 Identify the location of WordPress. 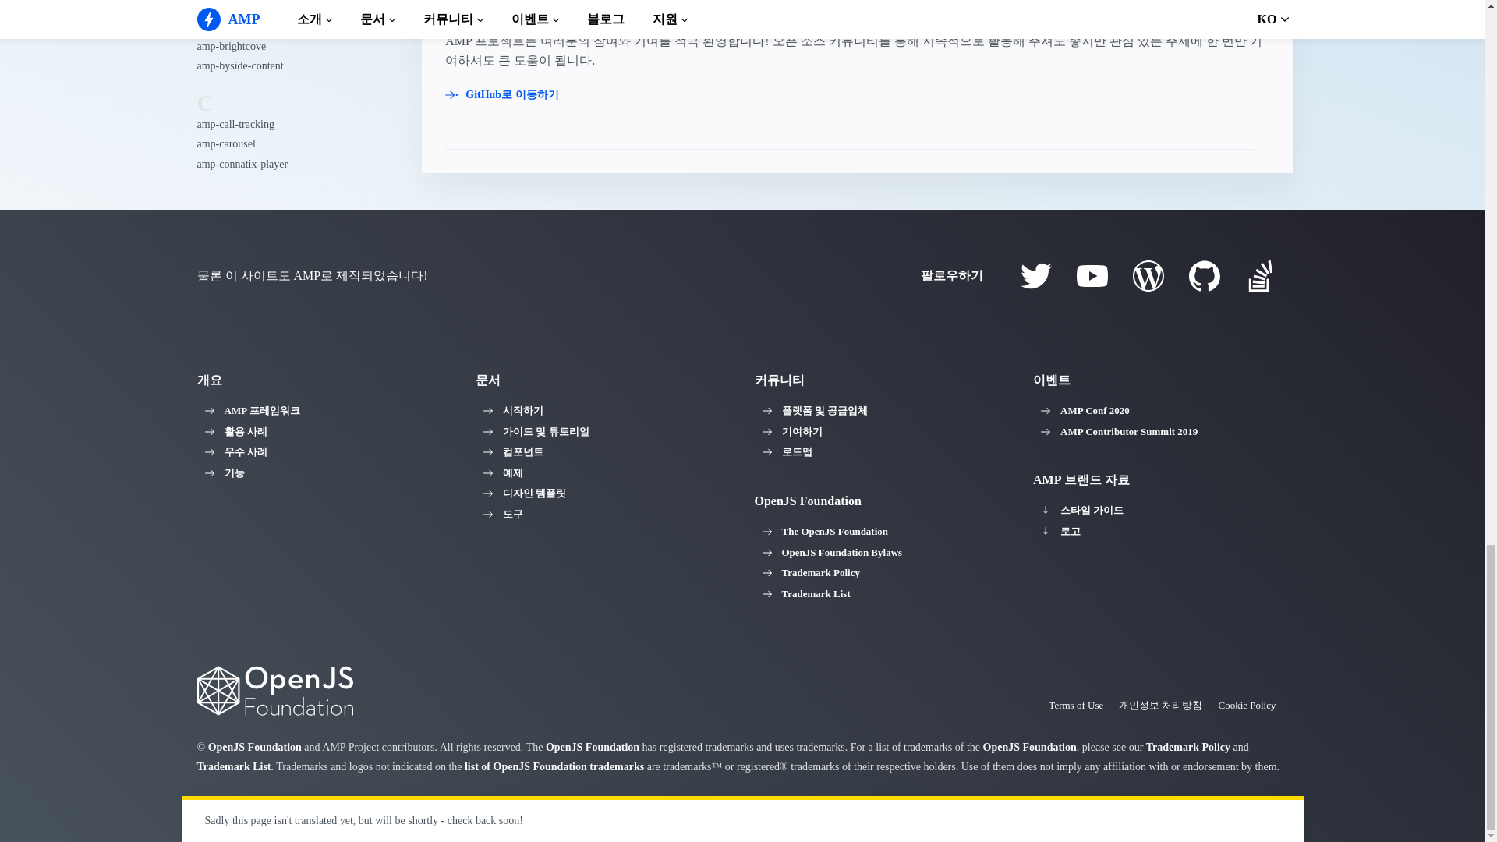
(1147, 275).